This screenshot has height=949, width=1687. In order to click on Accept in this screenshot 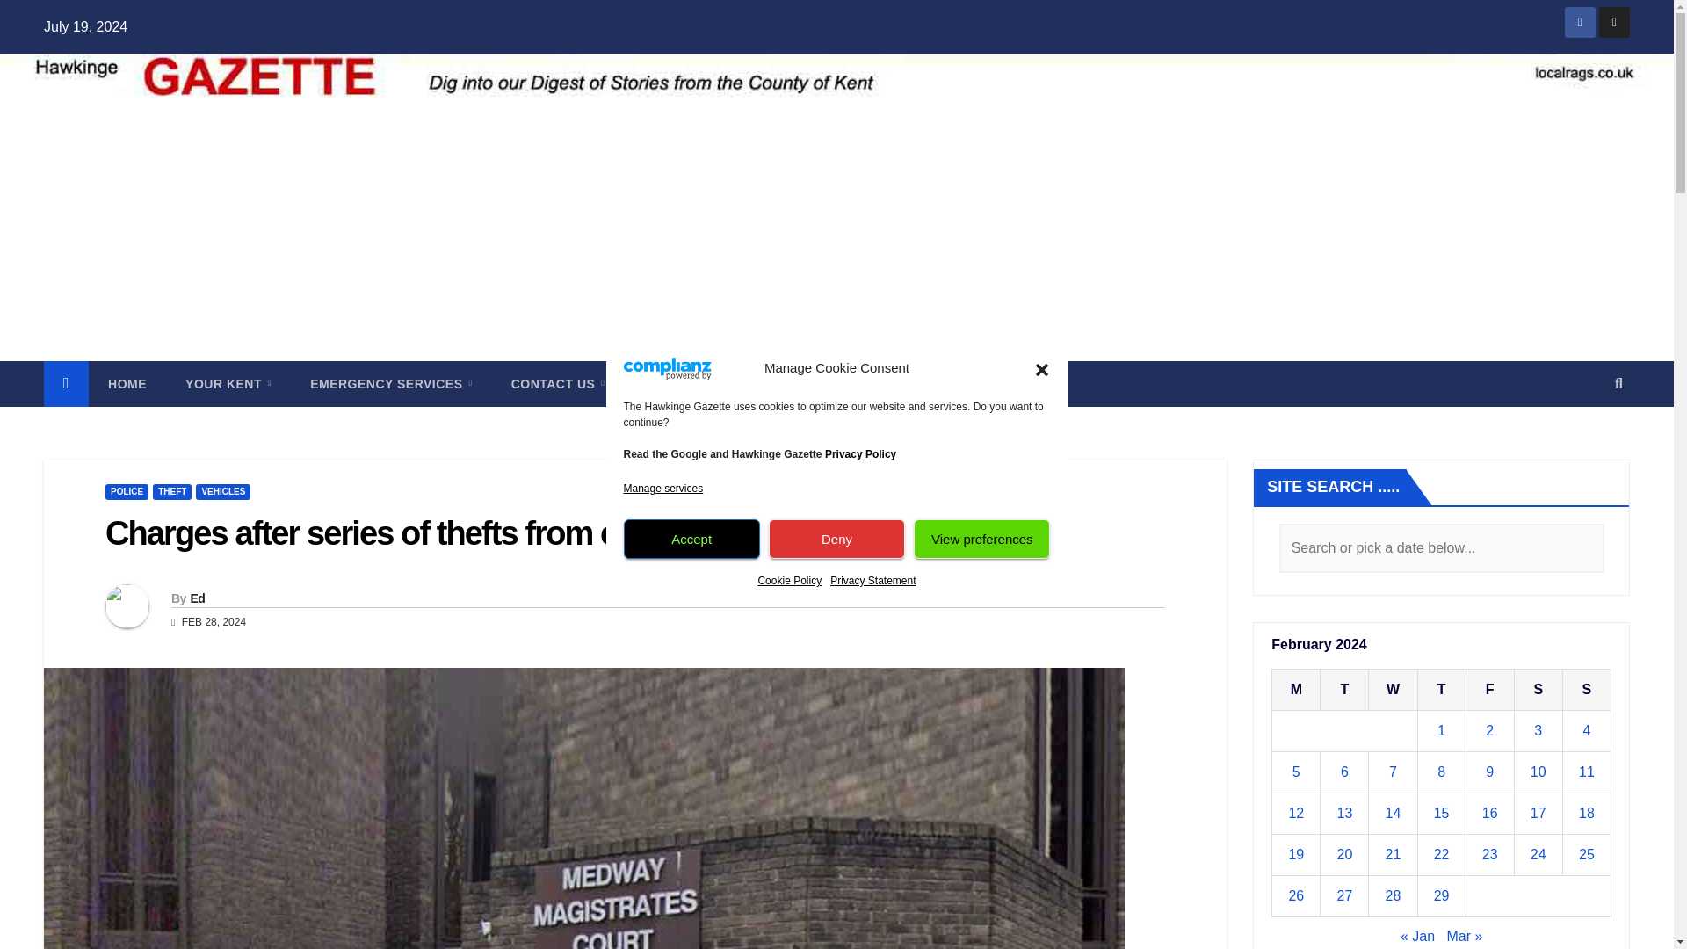, I will do `click(692, 539)`.